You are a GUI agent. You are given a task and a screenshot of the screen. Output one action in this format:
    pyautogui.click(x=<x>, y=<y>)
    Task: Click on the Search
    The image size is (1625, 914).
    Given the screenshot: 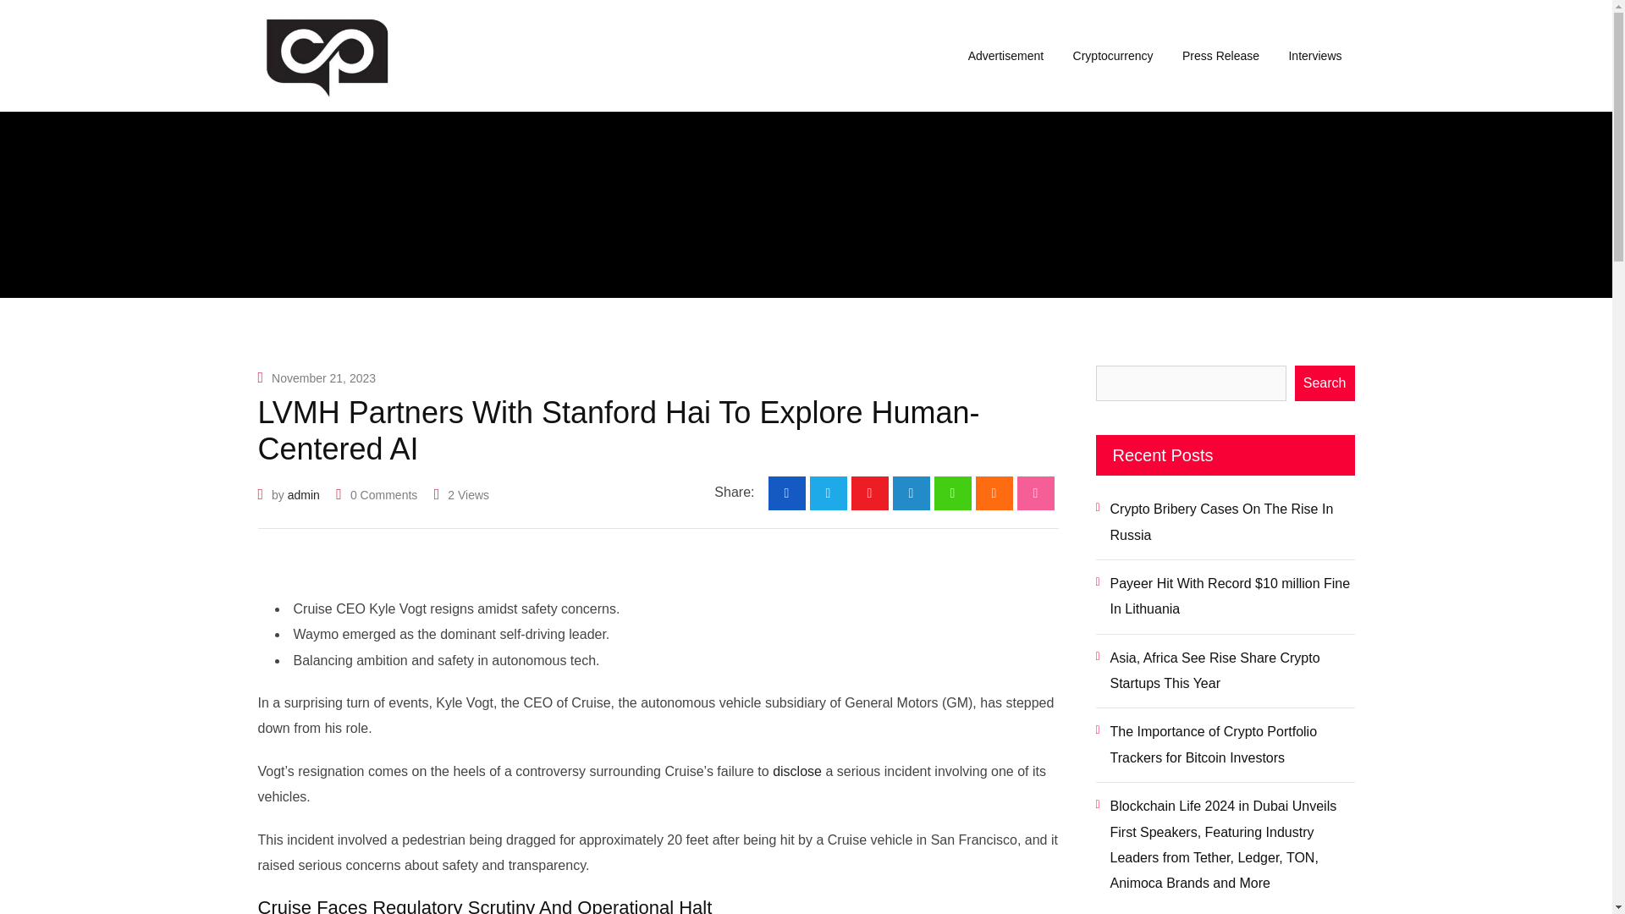 What is the action you would take?
    pyautogui.click(x=1325, y=383)
    